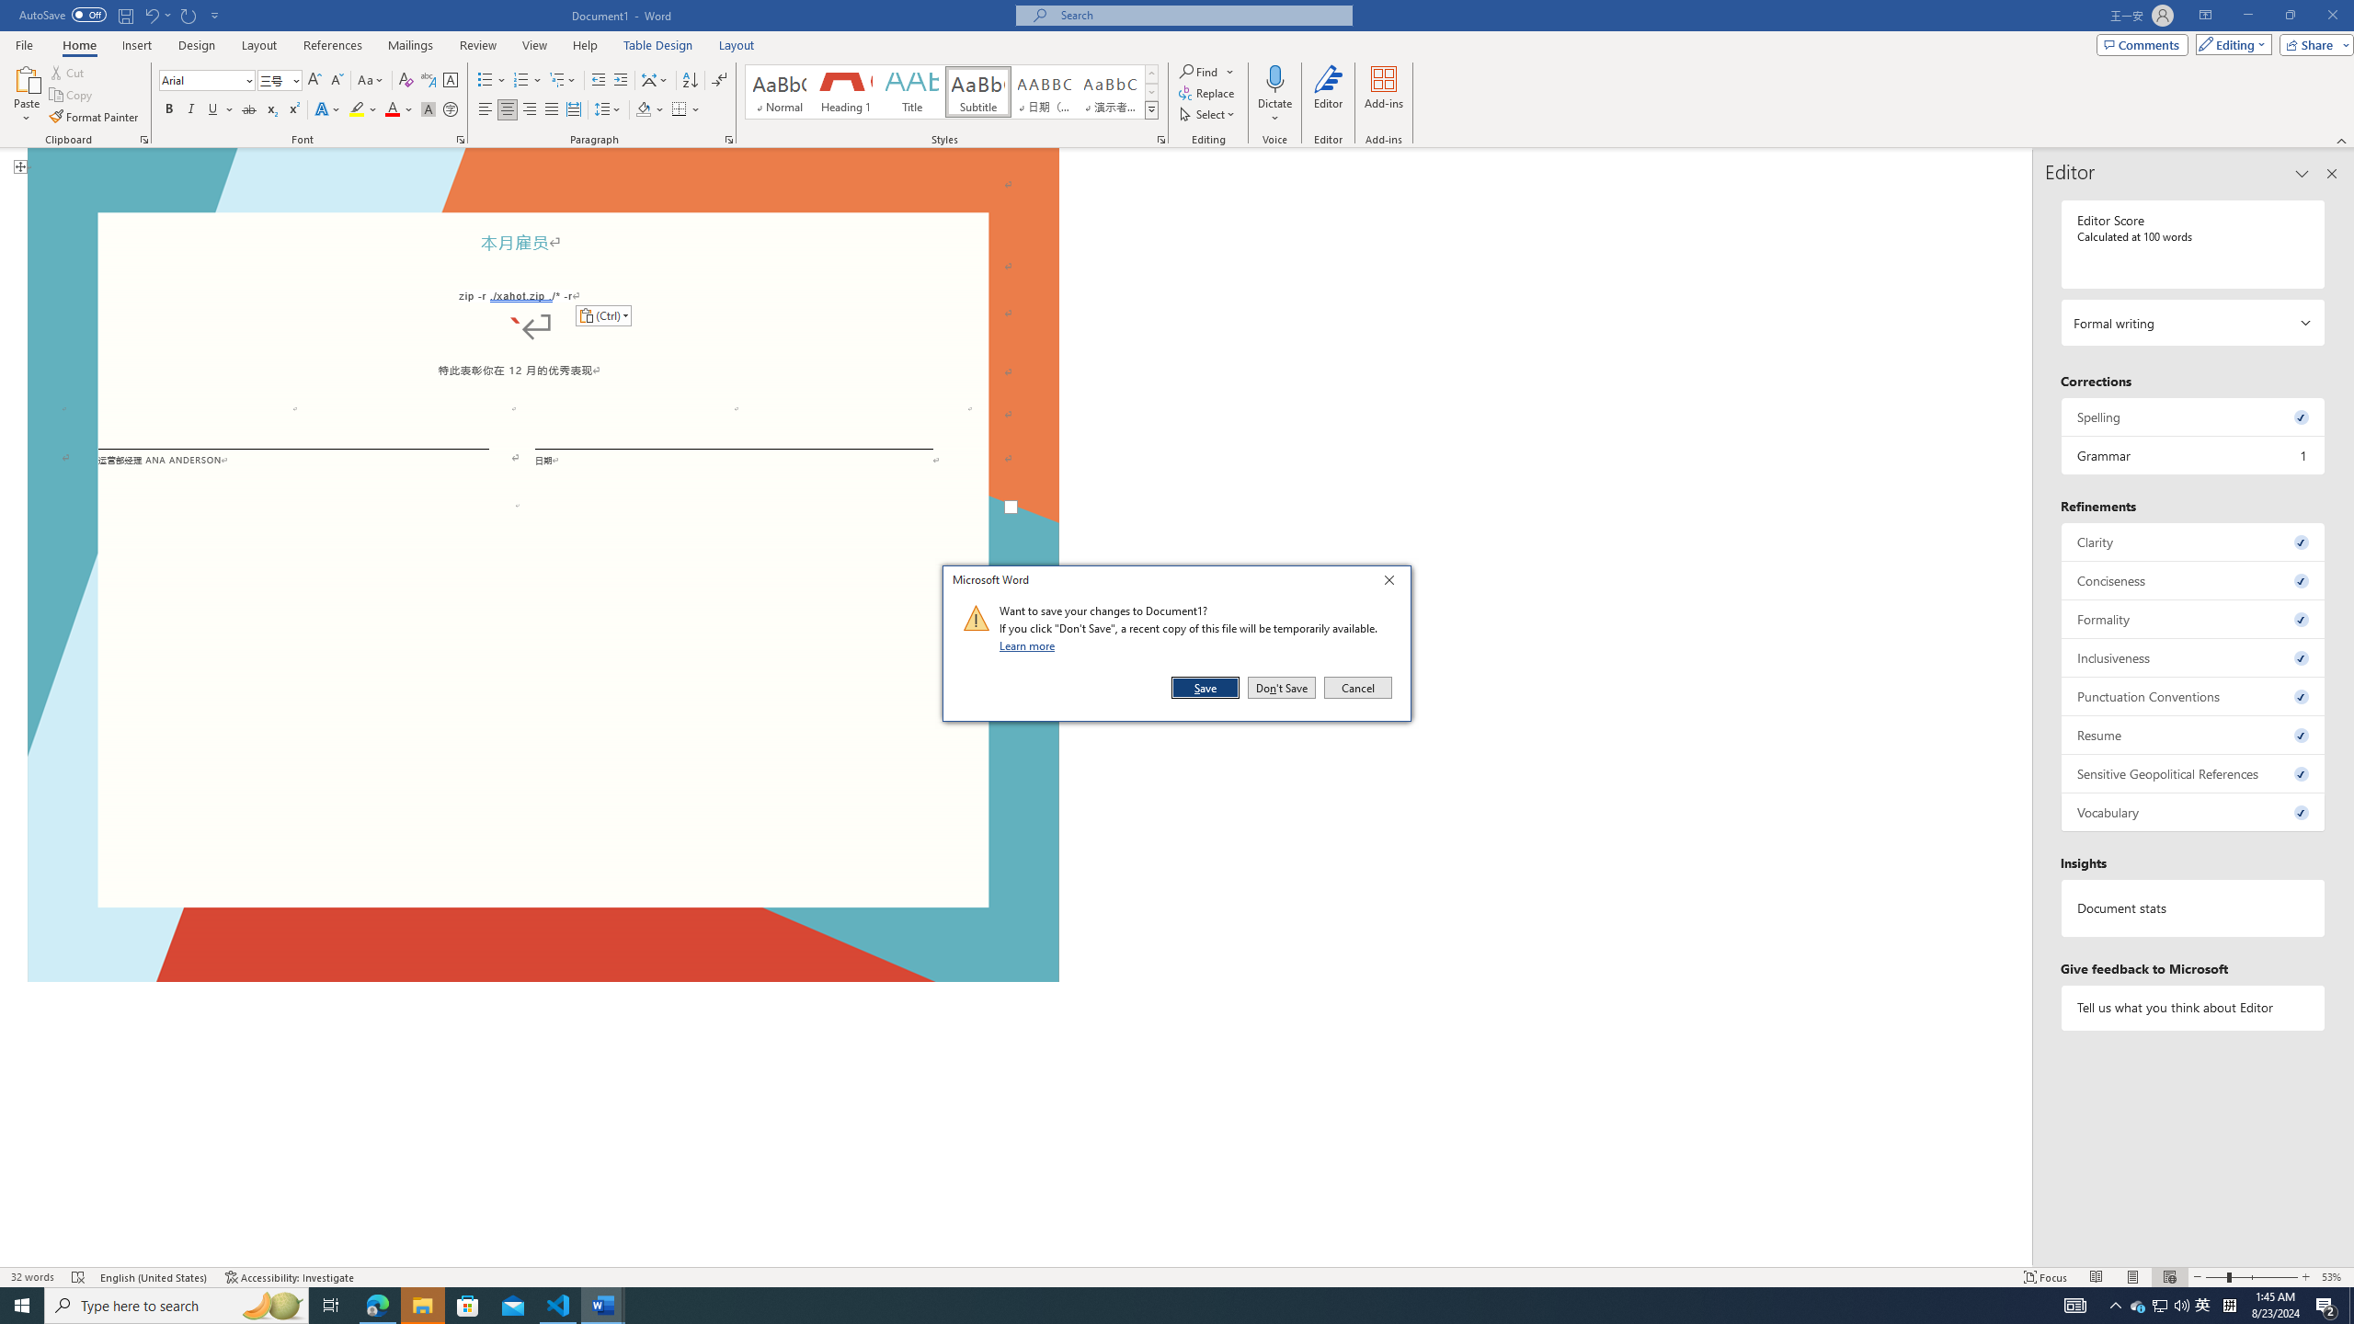  Describe the element at coordinates (2161, 1306) in the screenshot. I see `User Promoted Notification Area` at that location.